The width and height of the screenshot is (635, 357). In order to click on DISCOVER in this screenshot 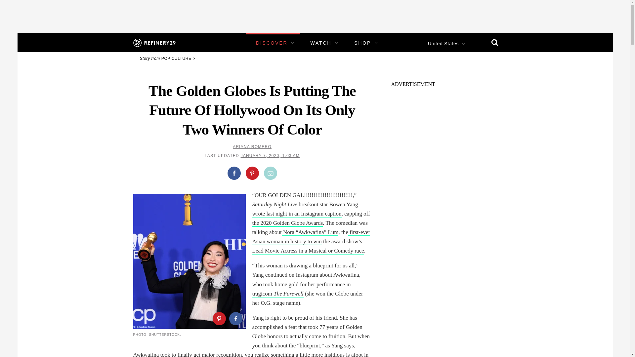, I will do `click(272, 43)`.